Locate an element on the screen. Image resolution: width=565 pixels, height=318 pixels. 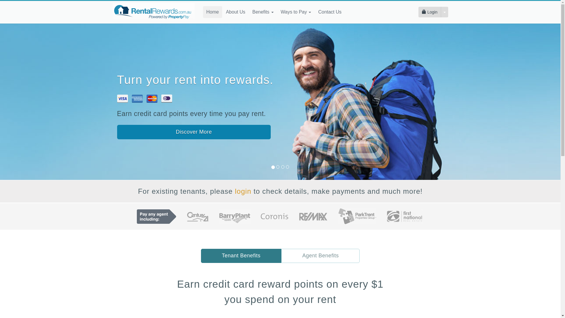
Toggle Dropdown is located at coordinates (444, 12).